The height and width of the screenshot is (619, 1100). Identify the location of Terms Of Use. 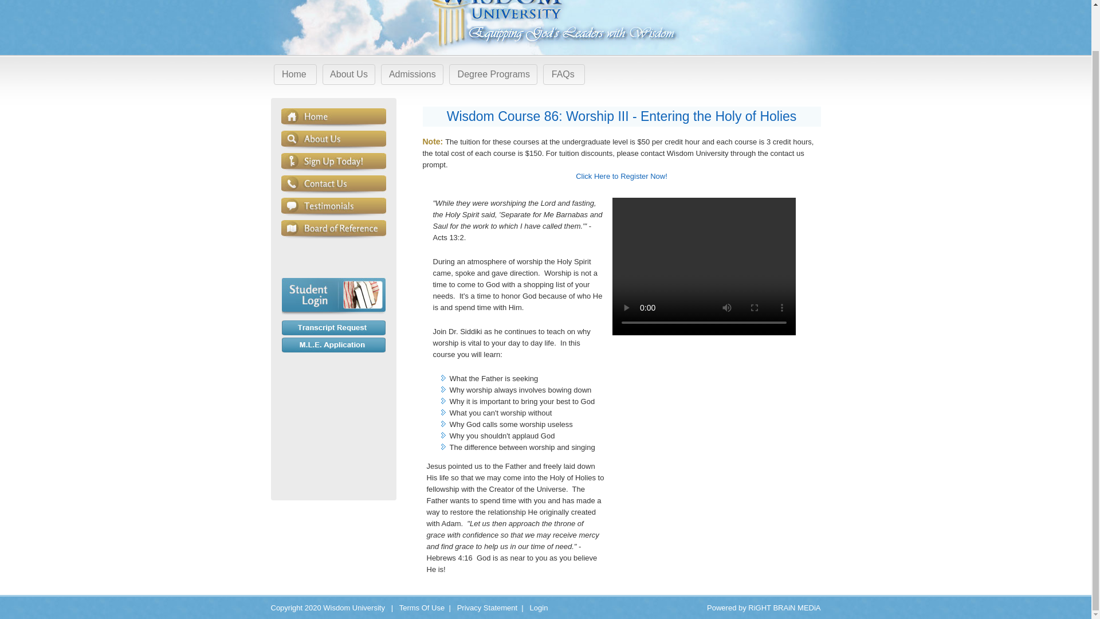
(422, 608).